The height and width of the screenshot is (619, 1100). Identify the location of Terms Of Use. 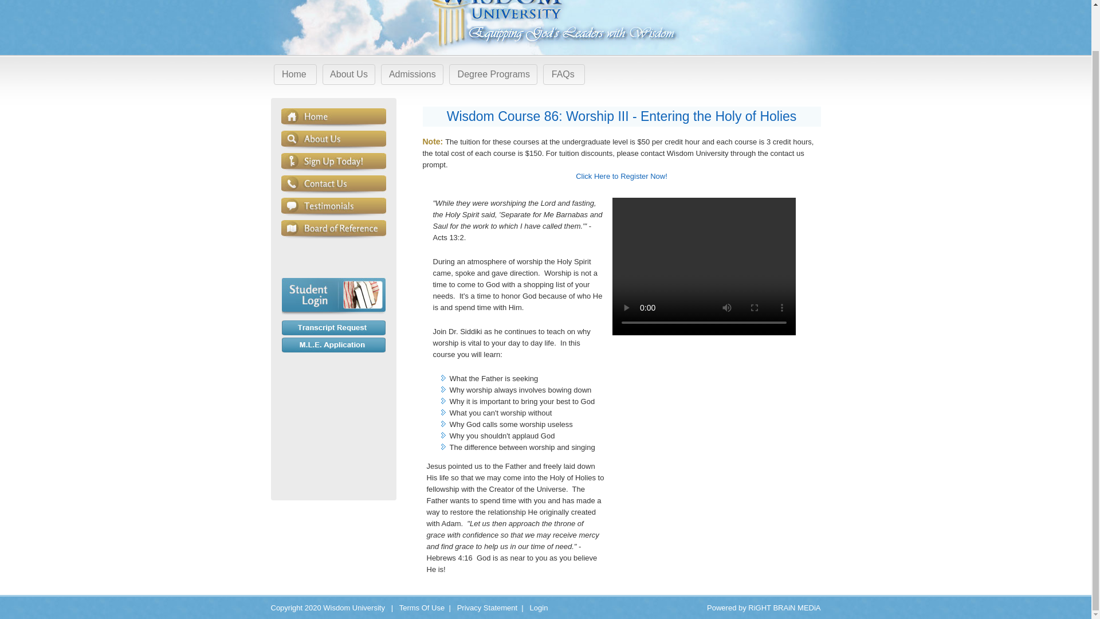
(422, 608).